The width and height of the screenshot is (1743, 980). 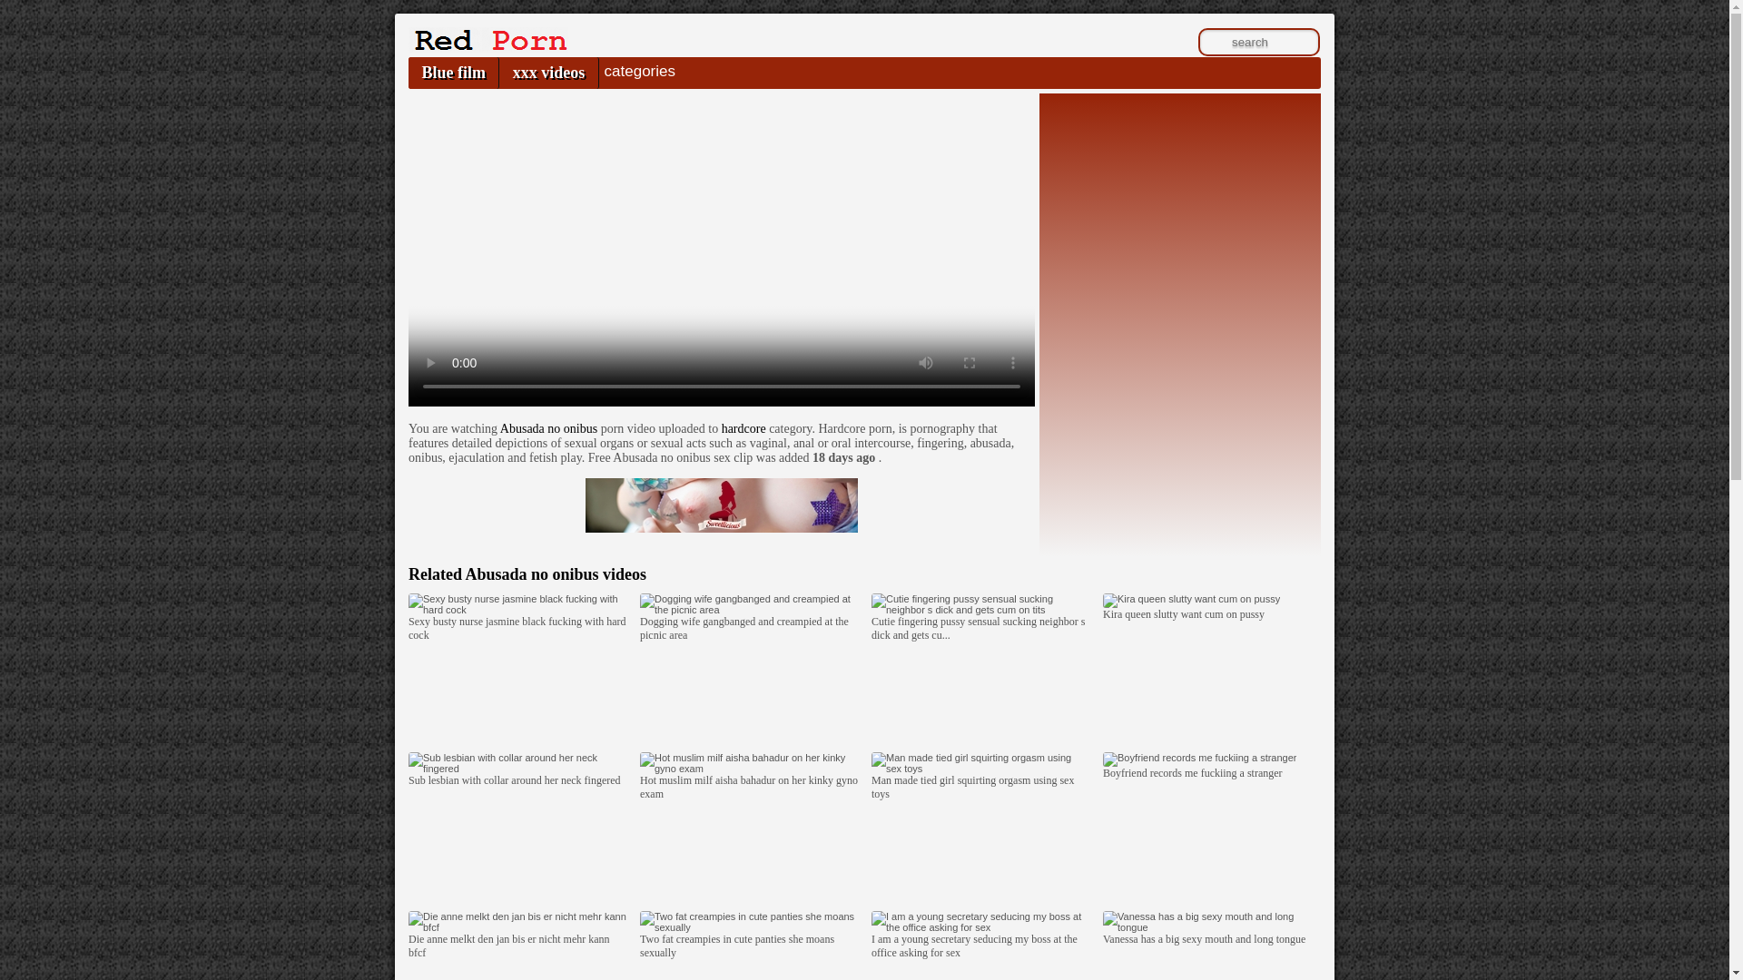 What do you see at coordinates (743, 428) in the screenshot?
I see `hardcore` at bounding box center [743, 428].